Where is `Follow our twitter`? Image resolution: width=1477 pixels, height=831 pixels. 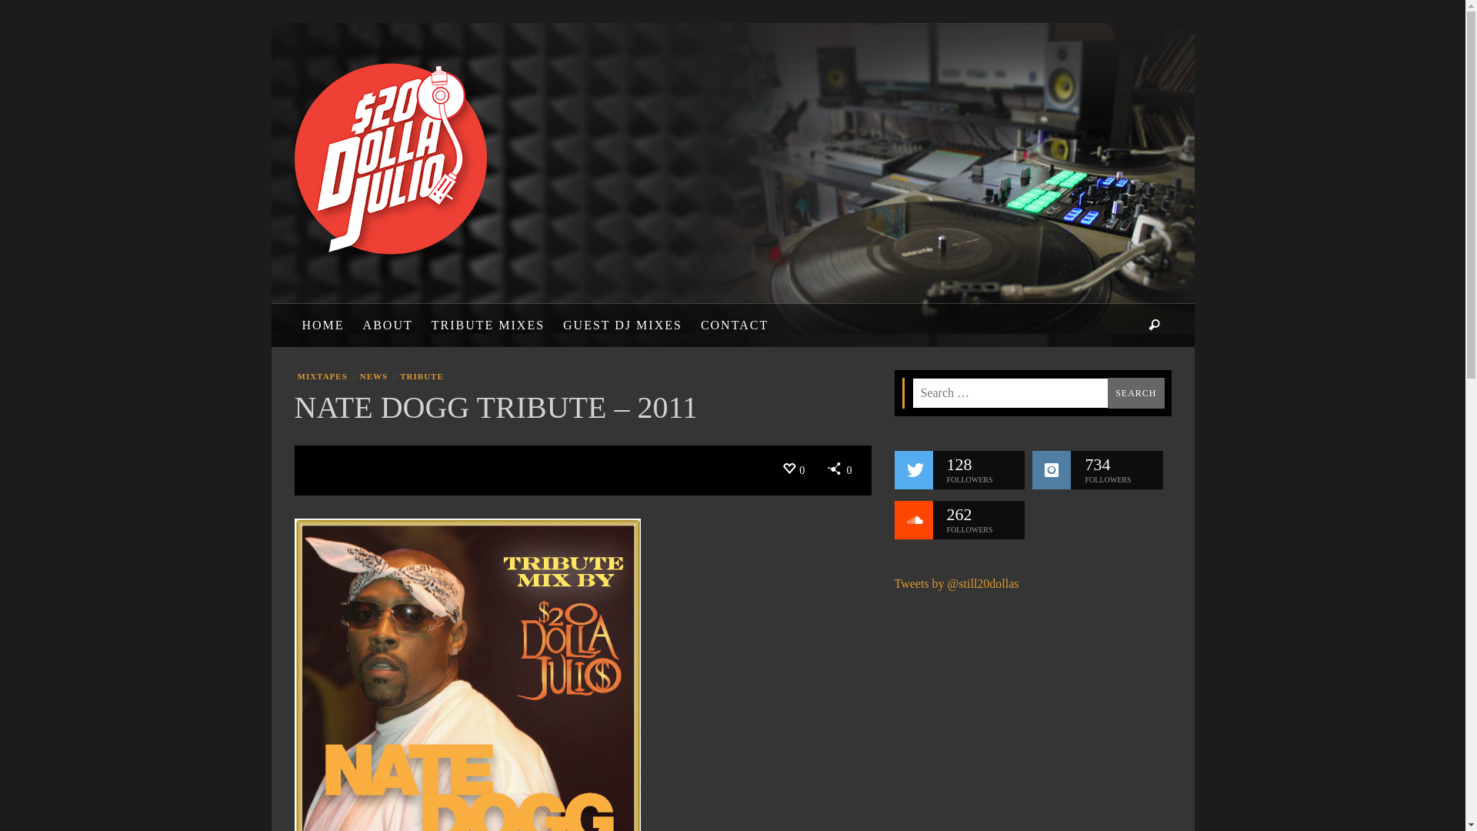 Follow our twitter is located at coordinates (913, 470).